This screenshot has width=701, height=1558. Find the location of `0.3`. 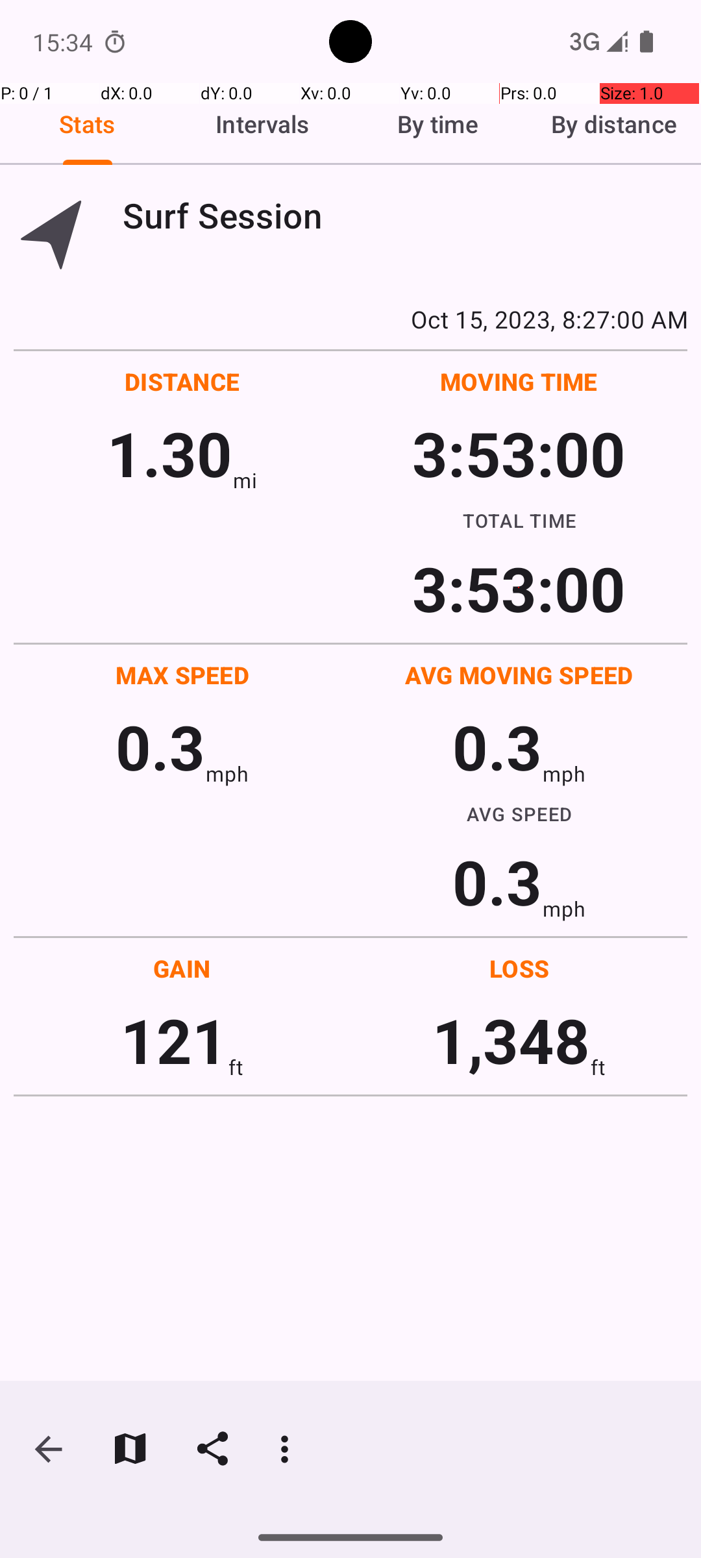

0.3 is located at coordinates (160, 747).